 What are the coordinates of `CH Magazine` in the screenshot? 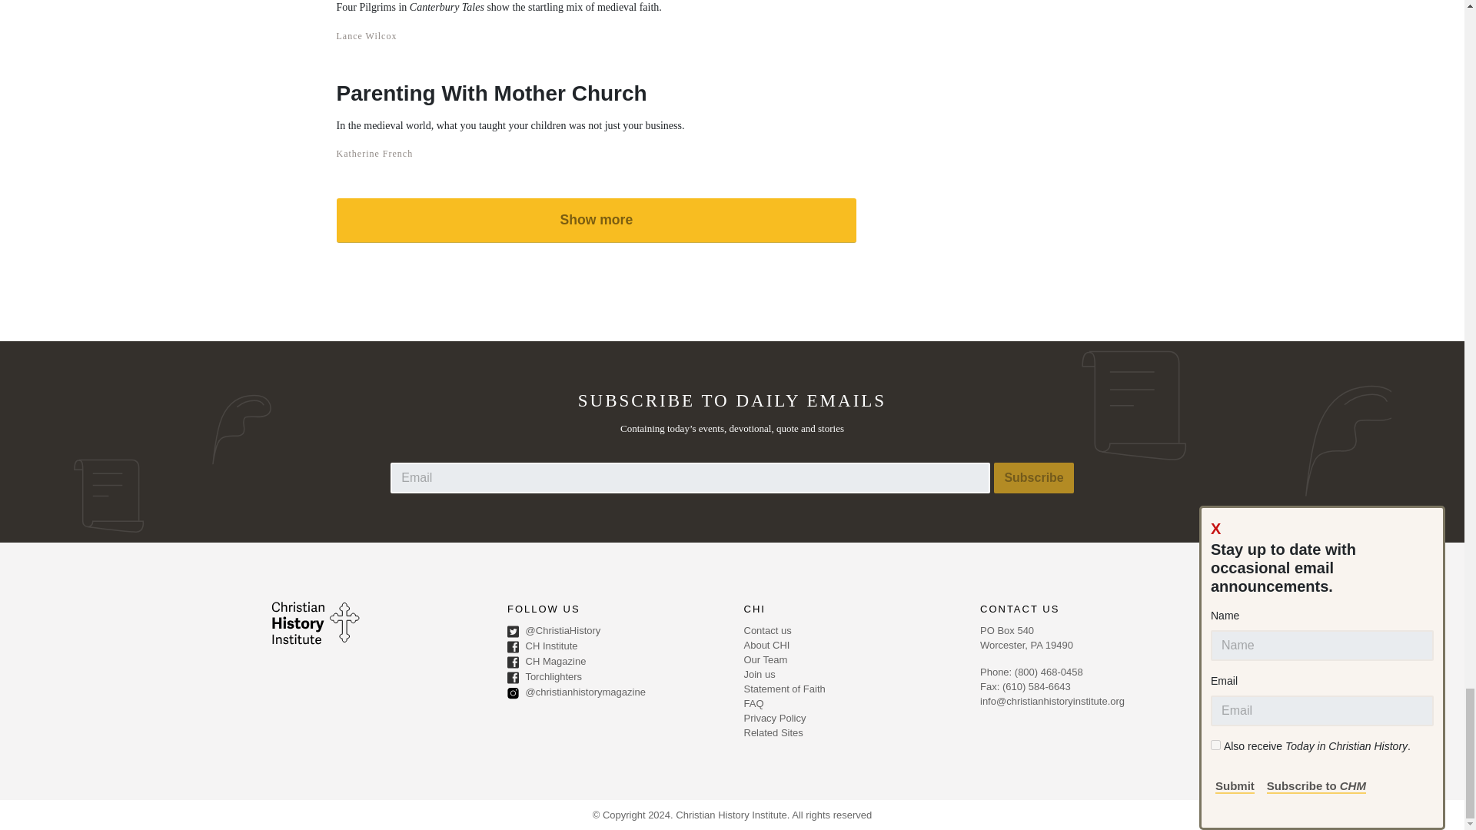 It's located at (614, 662).